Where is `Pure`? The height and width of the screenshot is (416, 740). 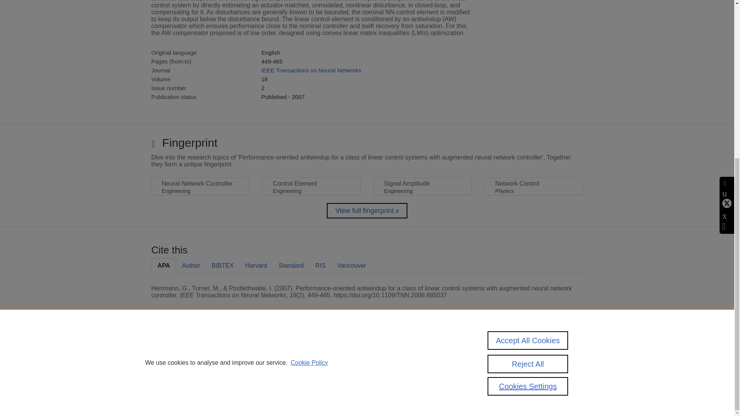 Pure is located at coordinates (184, 349).